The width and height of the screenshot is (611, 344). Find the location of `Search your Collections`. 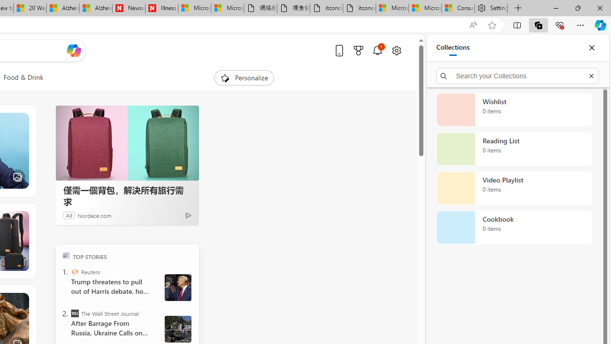

Search your Collections is located at coordinates (517, 75).